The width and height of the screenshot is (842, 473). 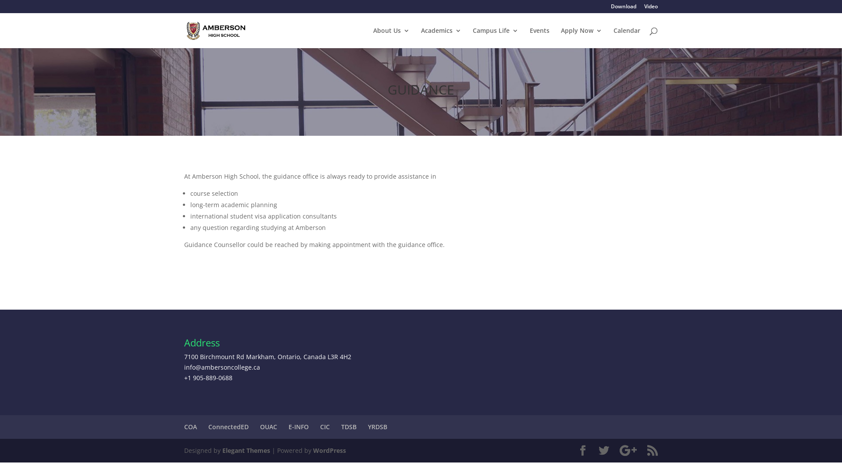 What do you see at coordinates (391, 38) in the screenshot?
I see `About Us` at bounding box center [391, 38].